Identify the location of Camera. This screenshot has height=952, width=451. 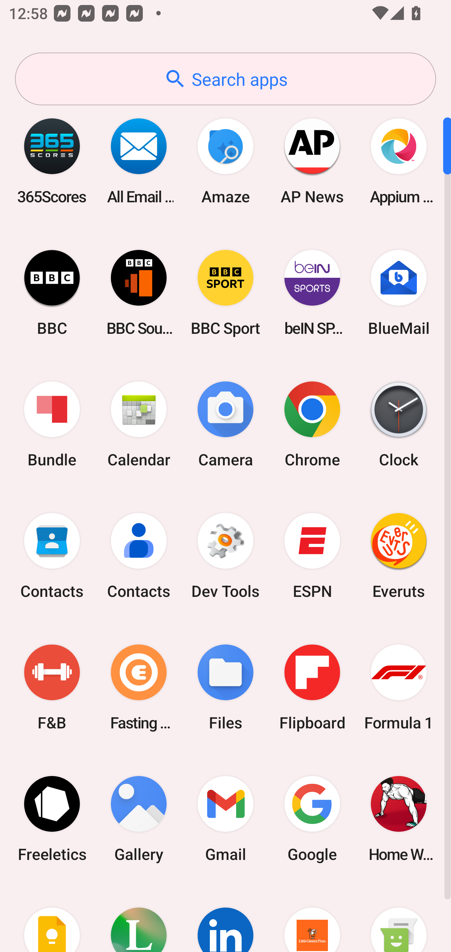
(225, 425).